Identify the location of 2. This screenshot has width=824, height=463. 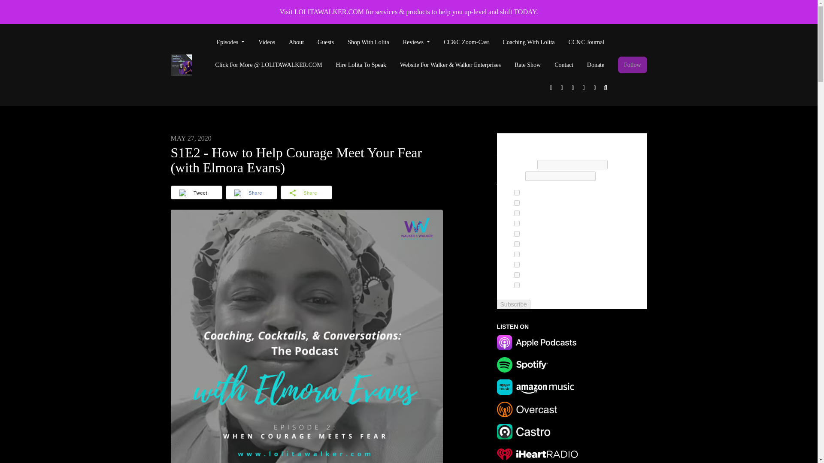
(517, 202).